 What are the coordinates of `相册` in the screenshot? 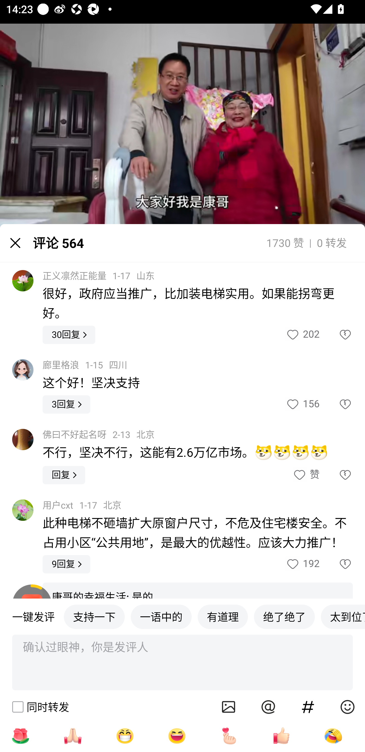 It's located at (229, 707).